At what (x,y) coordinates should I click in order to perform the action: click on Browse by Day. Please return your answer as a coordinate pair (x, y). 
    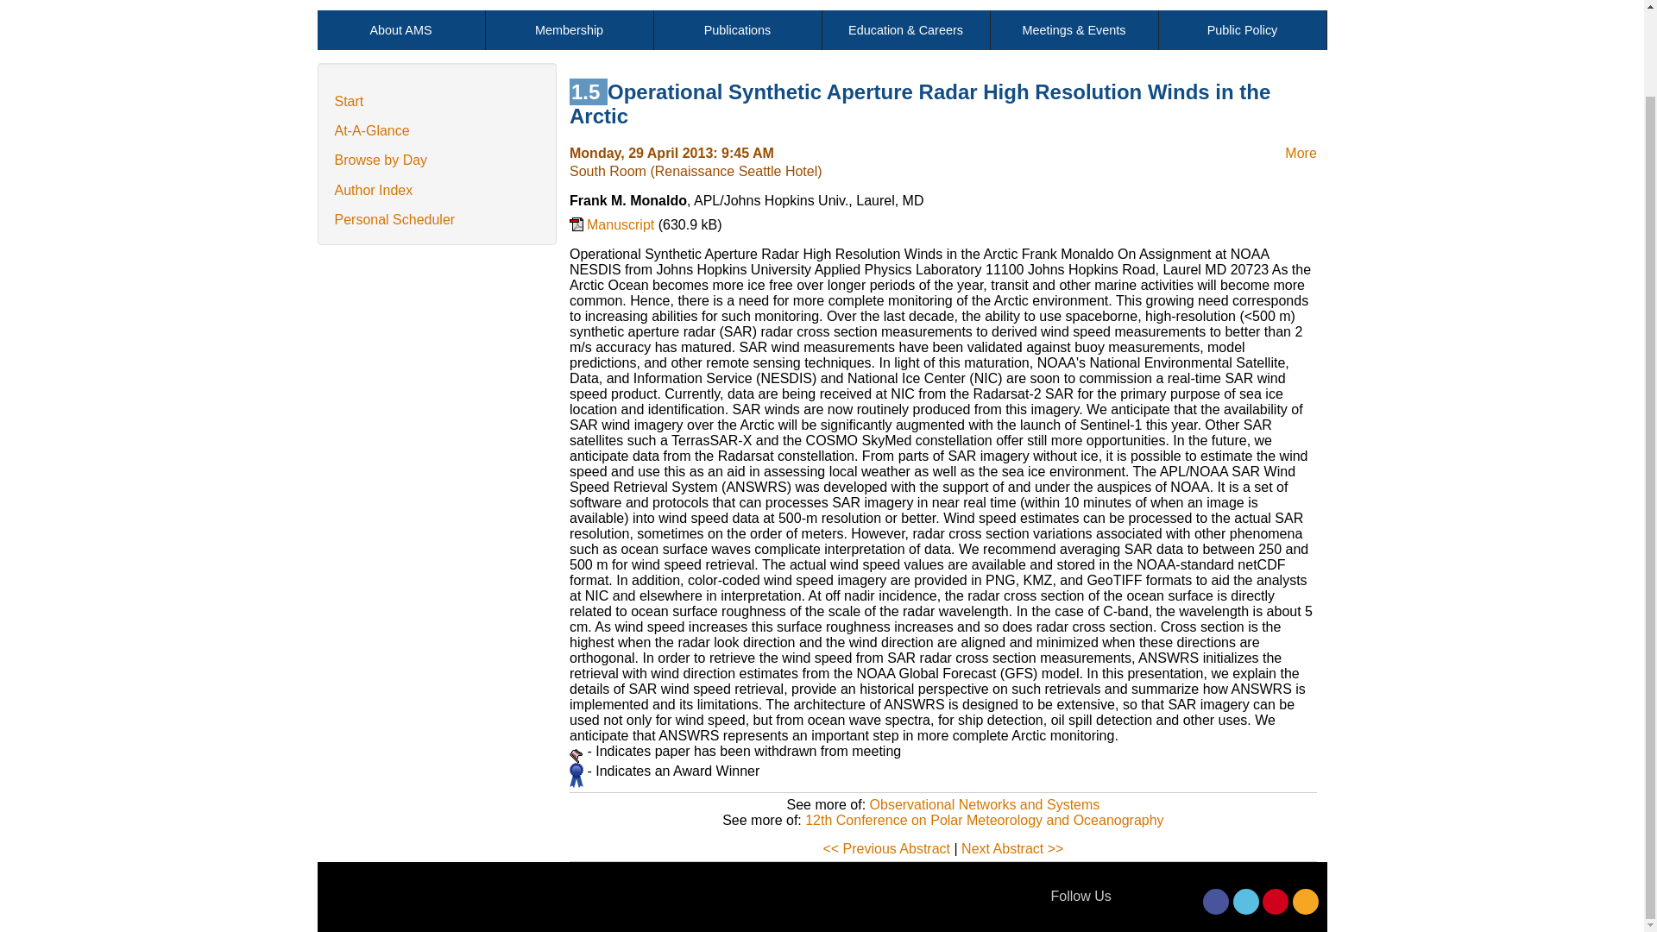
    Looking at the image, I should click on (381, 161).